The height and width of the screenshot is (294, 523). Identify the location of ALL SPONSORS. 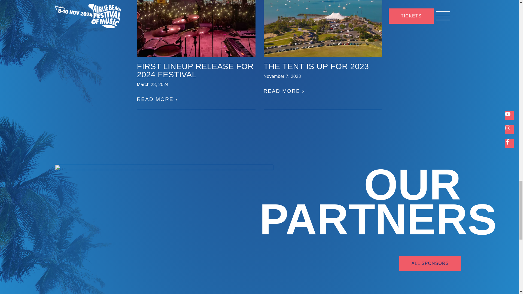
(430, 263).